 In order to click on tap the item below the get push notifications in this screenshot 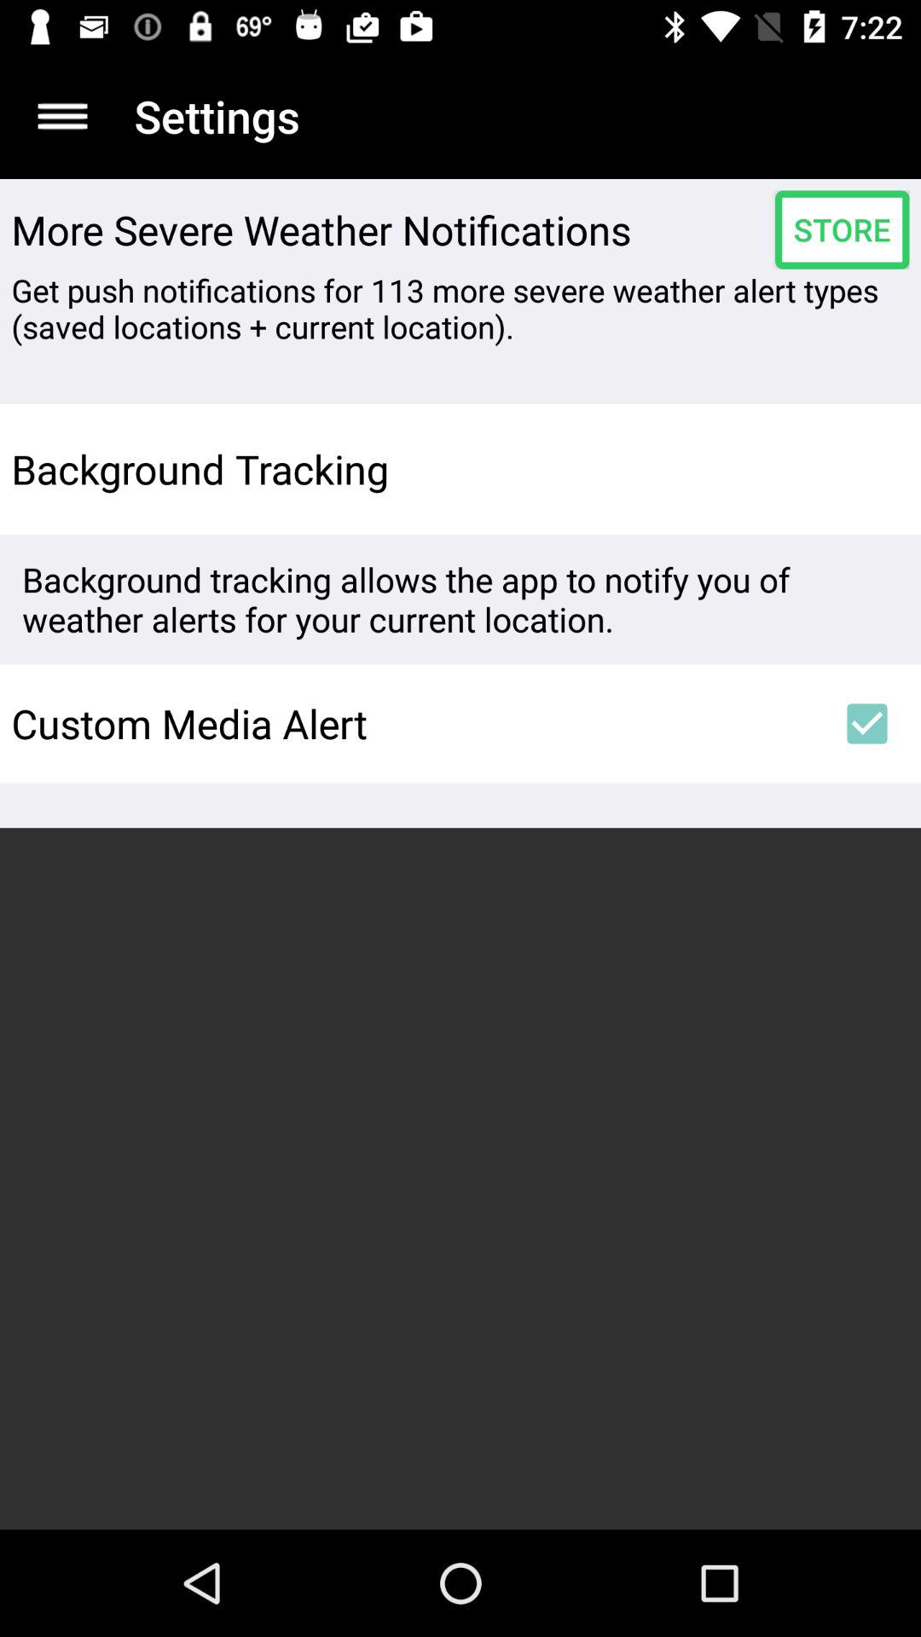, I will do `click(866, 469)`.